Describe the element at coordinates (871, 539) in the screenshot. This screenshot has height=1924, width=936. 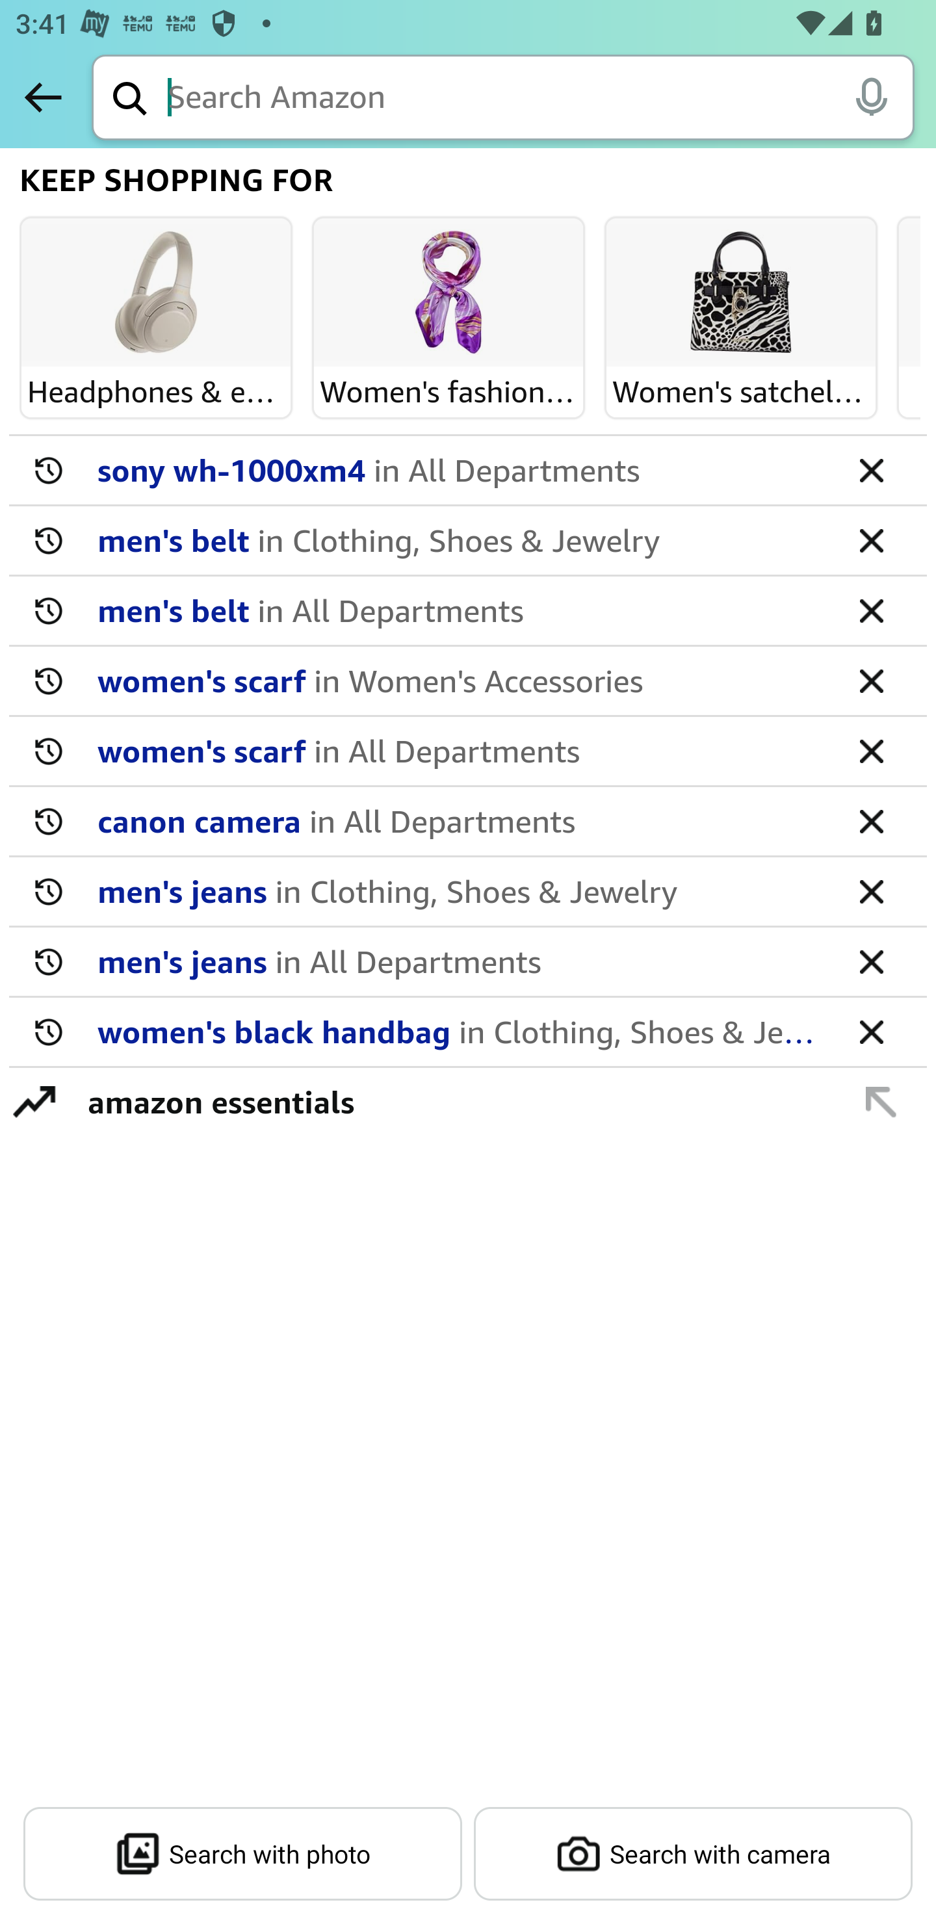
I see `delete` at that location.